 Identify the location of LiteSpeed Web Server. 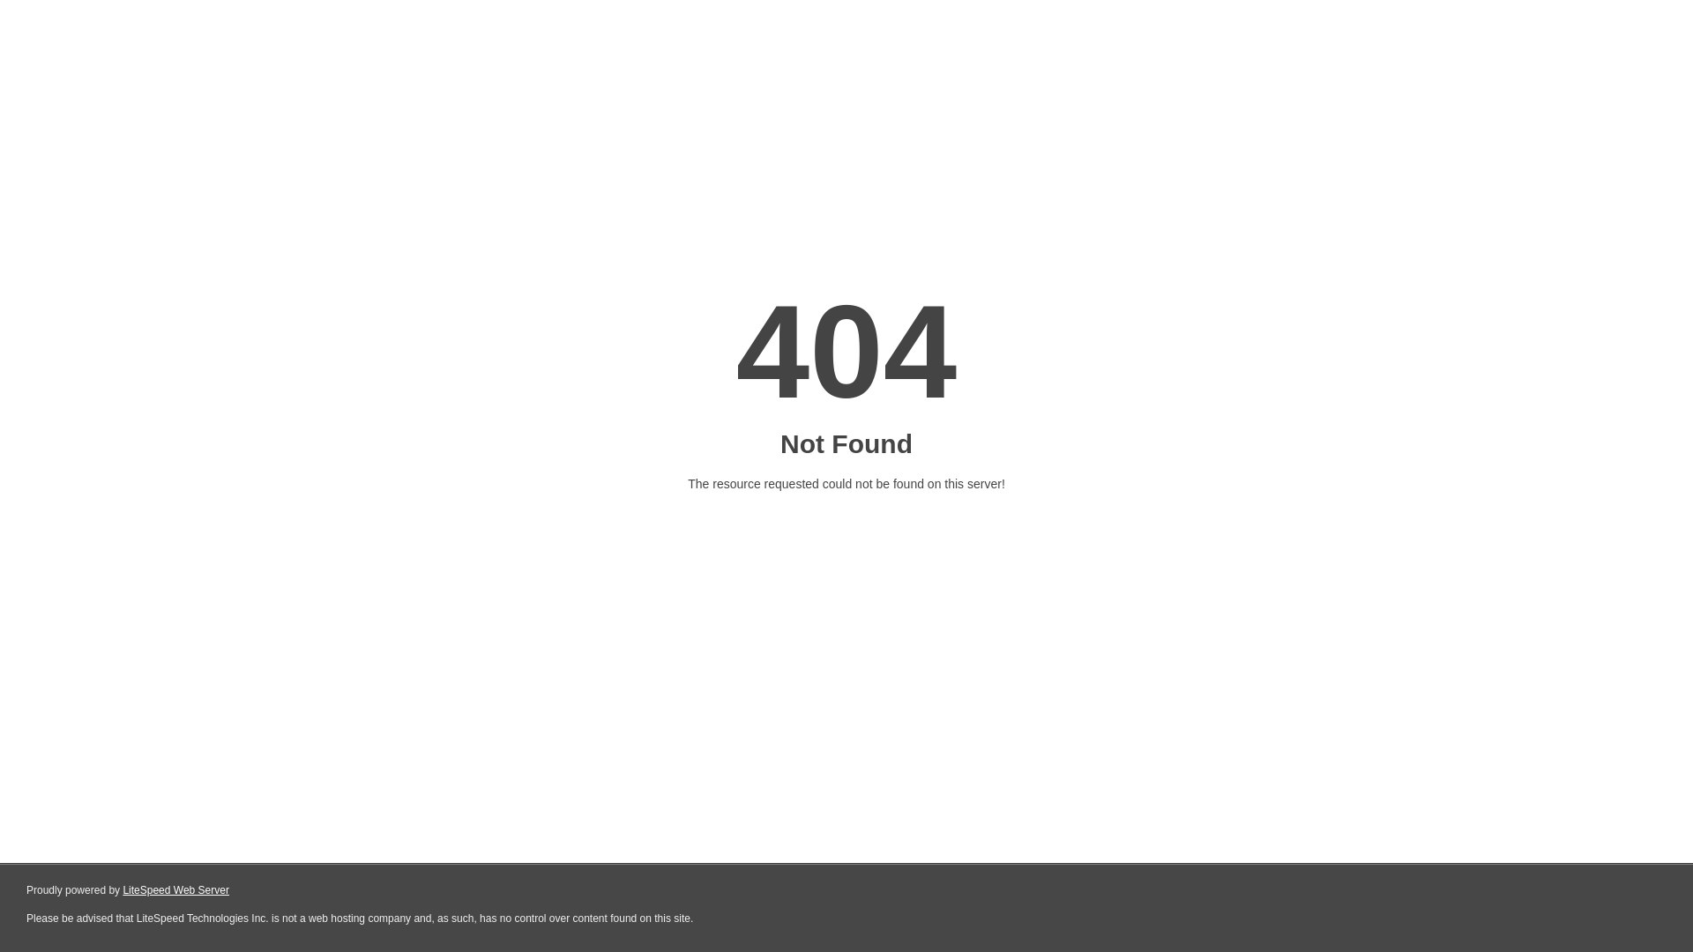
(175, 890).